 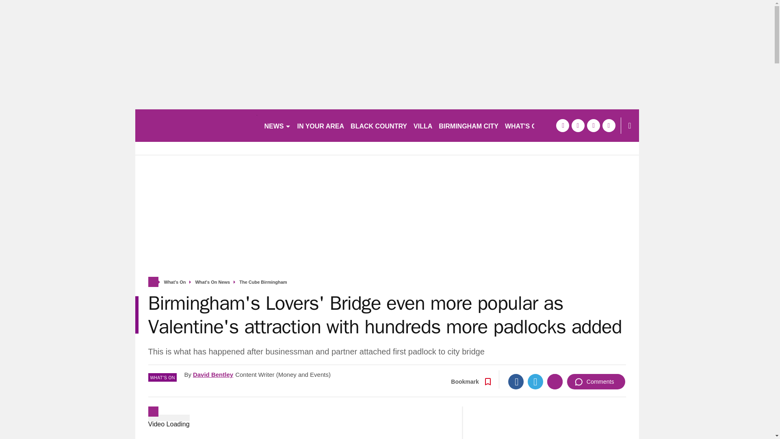 I want to click on tiktok, so click(x=593, y=125).